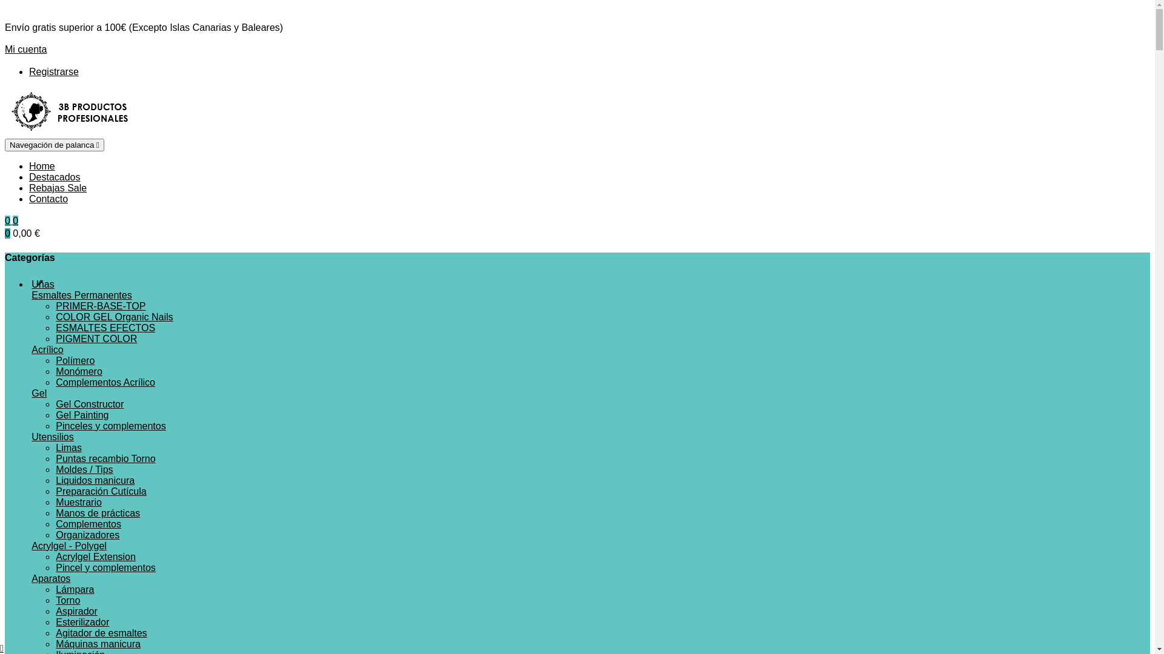  Describe the element at coordinates (54, 71) in the screenshot. I see `Registrarse` at that location.